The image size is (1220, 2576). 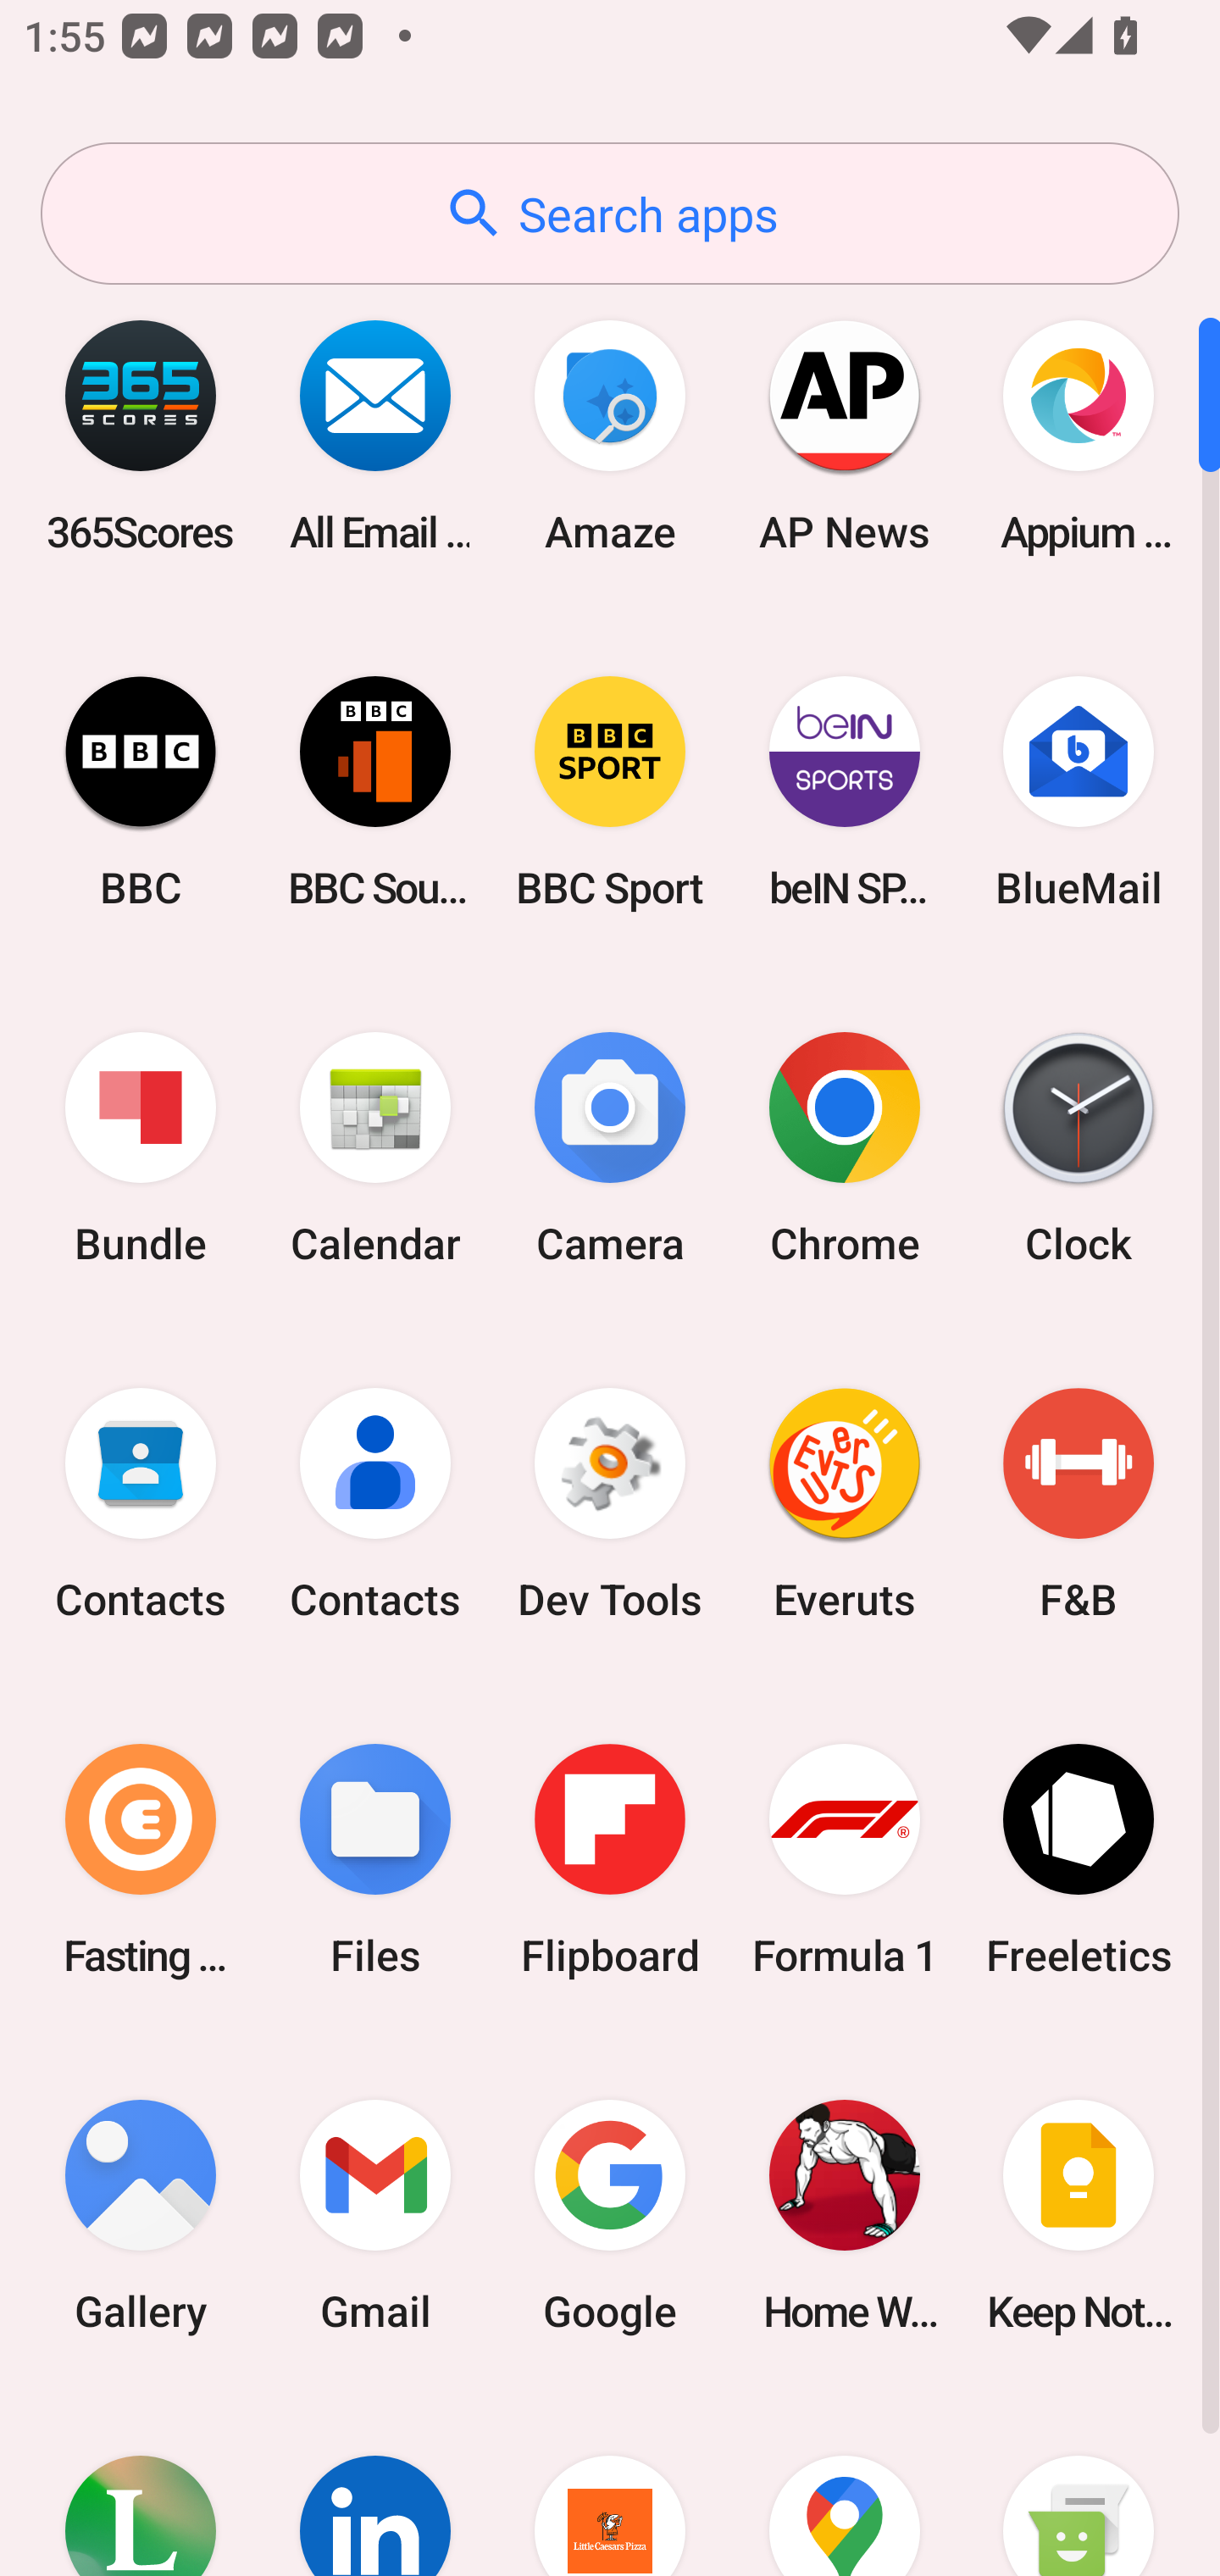 What do you see at coordinates (375, 1859) in the screenshot?
I see `Files` at bounding box center [375, 1859].